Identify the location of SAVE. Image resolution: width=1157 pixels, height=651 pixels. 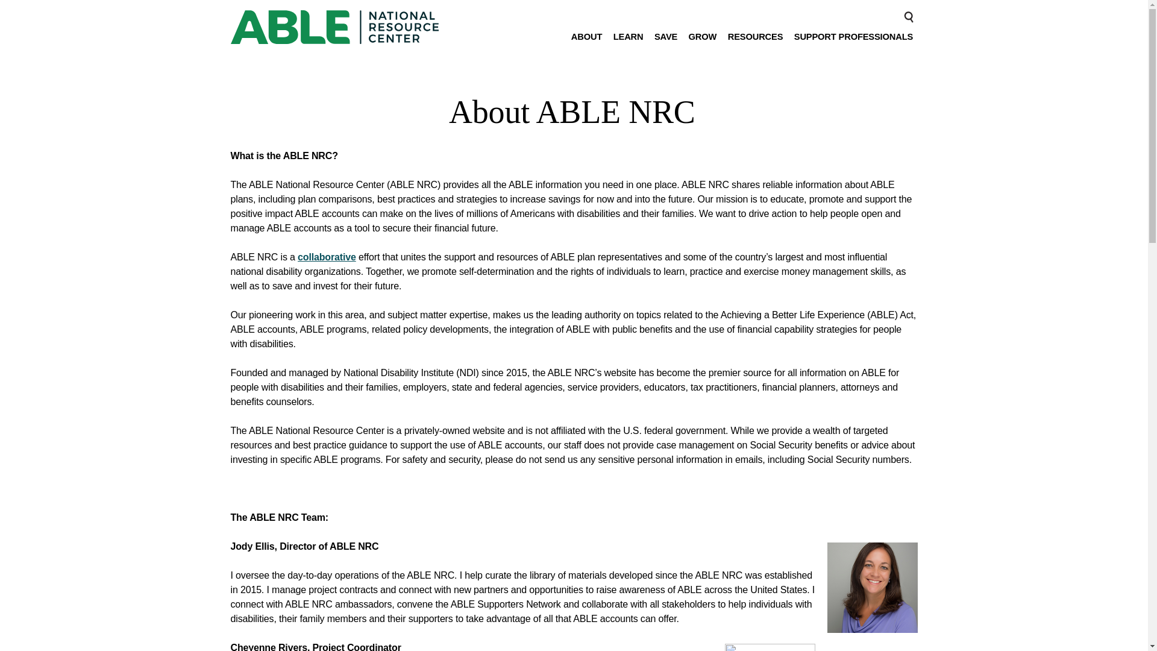
(666, 42).